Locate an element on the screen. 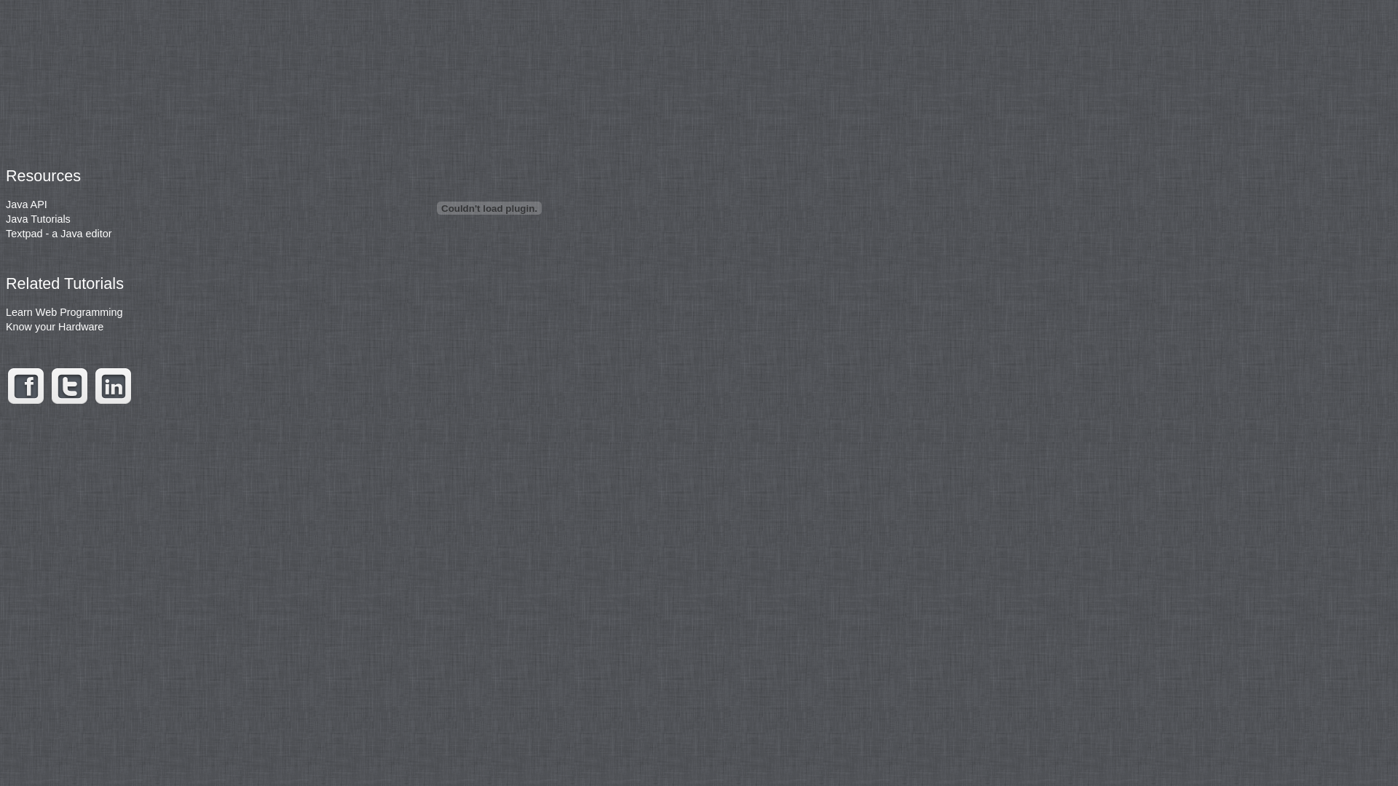 The height and width of the screenshot is (786, 1398). Know your Hardware is located at coordinates (55, 327).